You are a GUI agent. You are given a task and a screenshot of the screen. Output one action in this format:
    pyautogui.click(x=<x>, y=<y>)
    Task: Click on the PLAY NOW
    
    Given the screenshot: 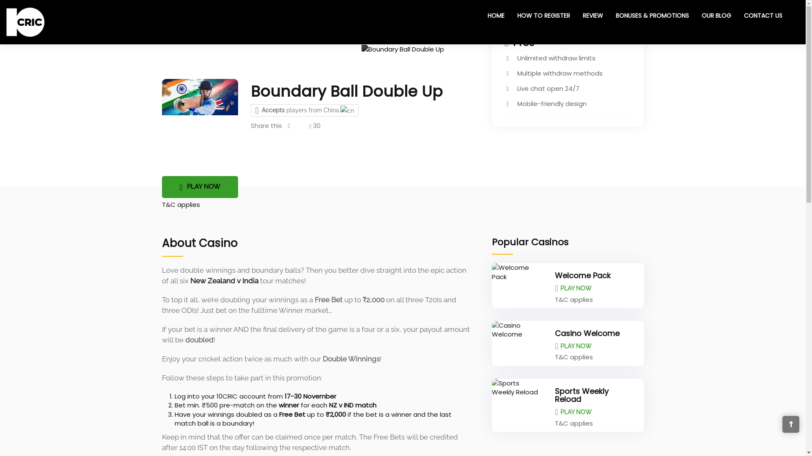 What is the action you would take?
    pyautogui.click(x=200, y=187)
    